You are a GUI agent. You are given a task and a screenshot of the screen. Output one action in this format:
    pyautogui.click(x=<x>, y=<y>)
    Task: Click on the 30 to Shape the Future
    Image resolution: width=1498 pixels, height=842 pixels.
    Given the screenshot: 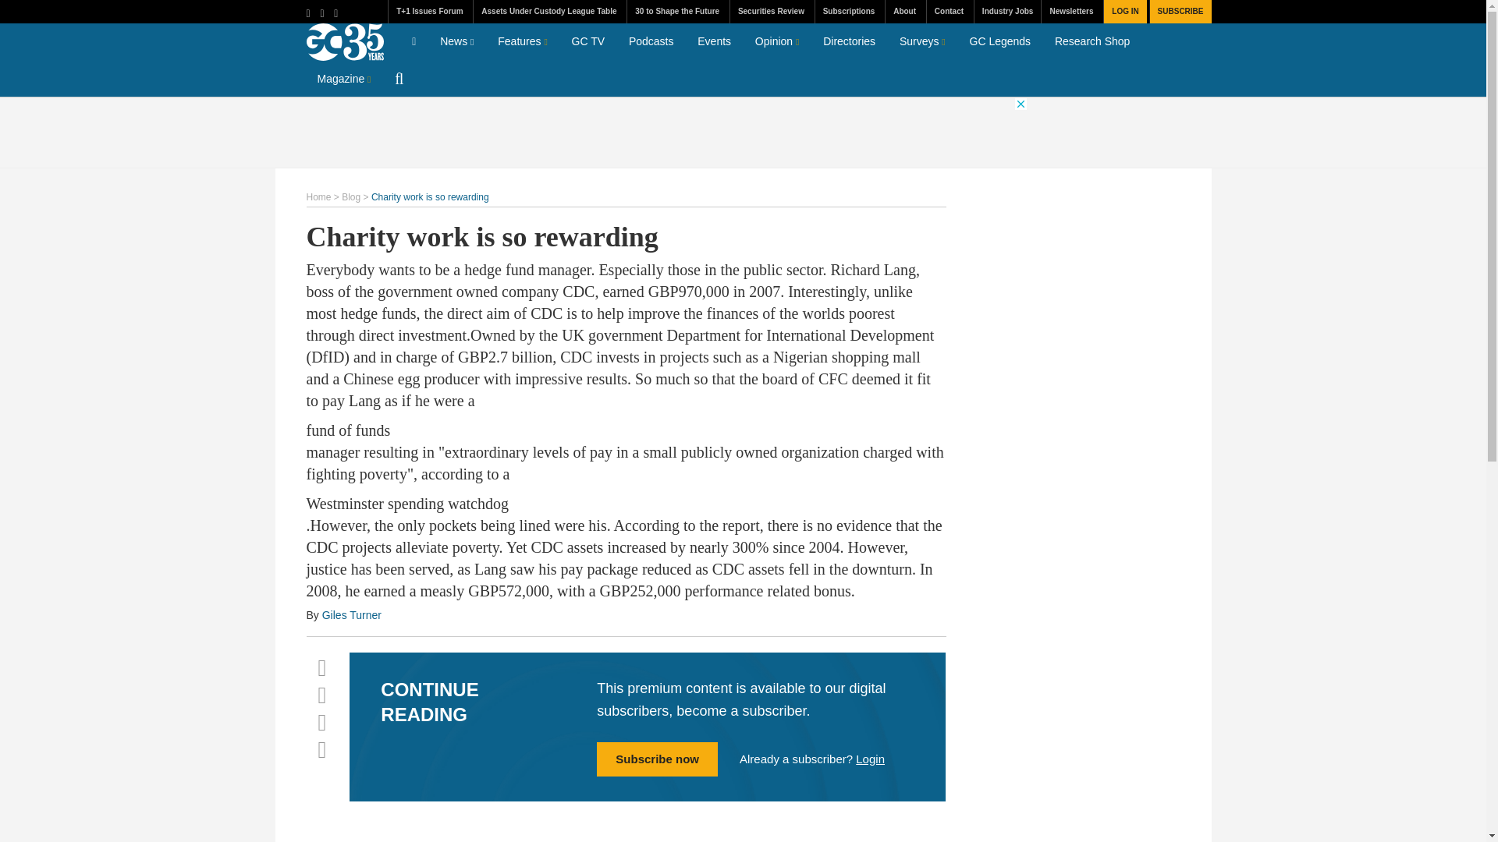 What is the action you would take?
    pyautogui.click(x=676, y=12)
    